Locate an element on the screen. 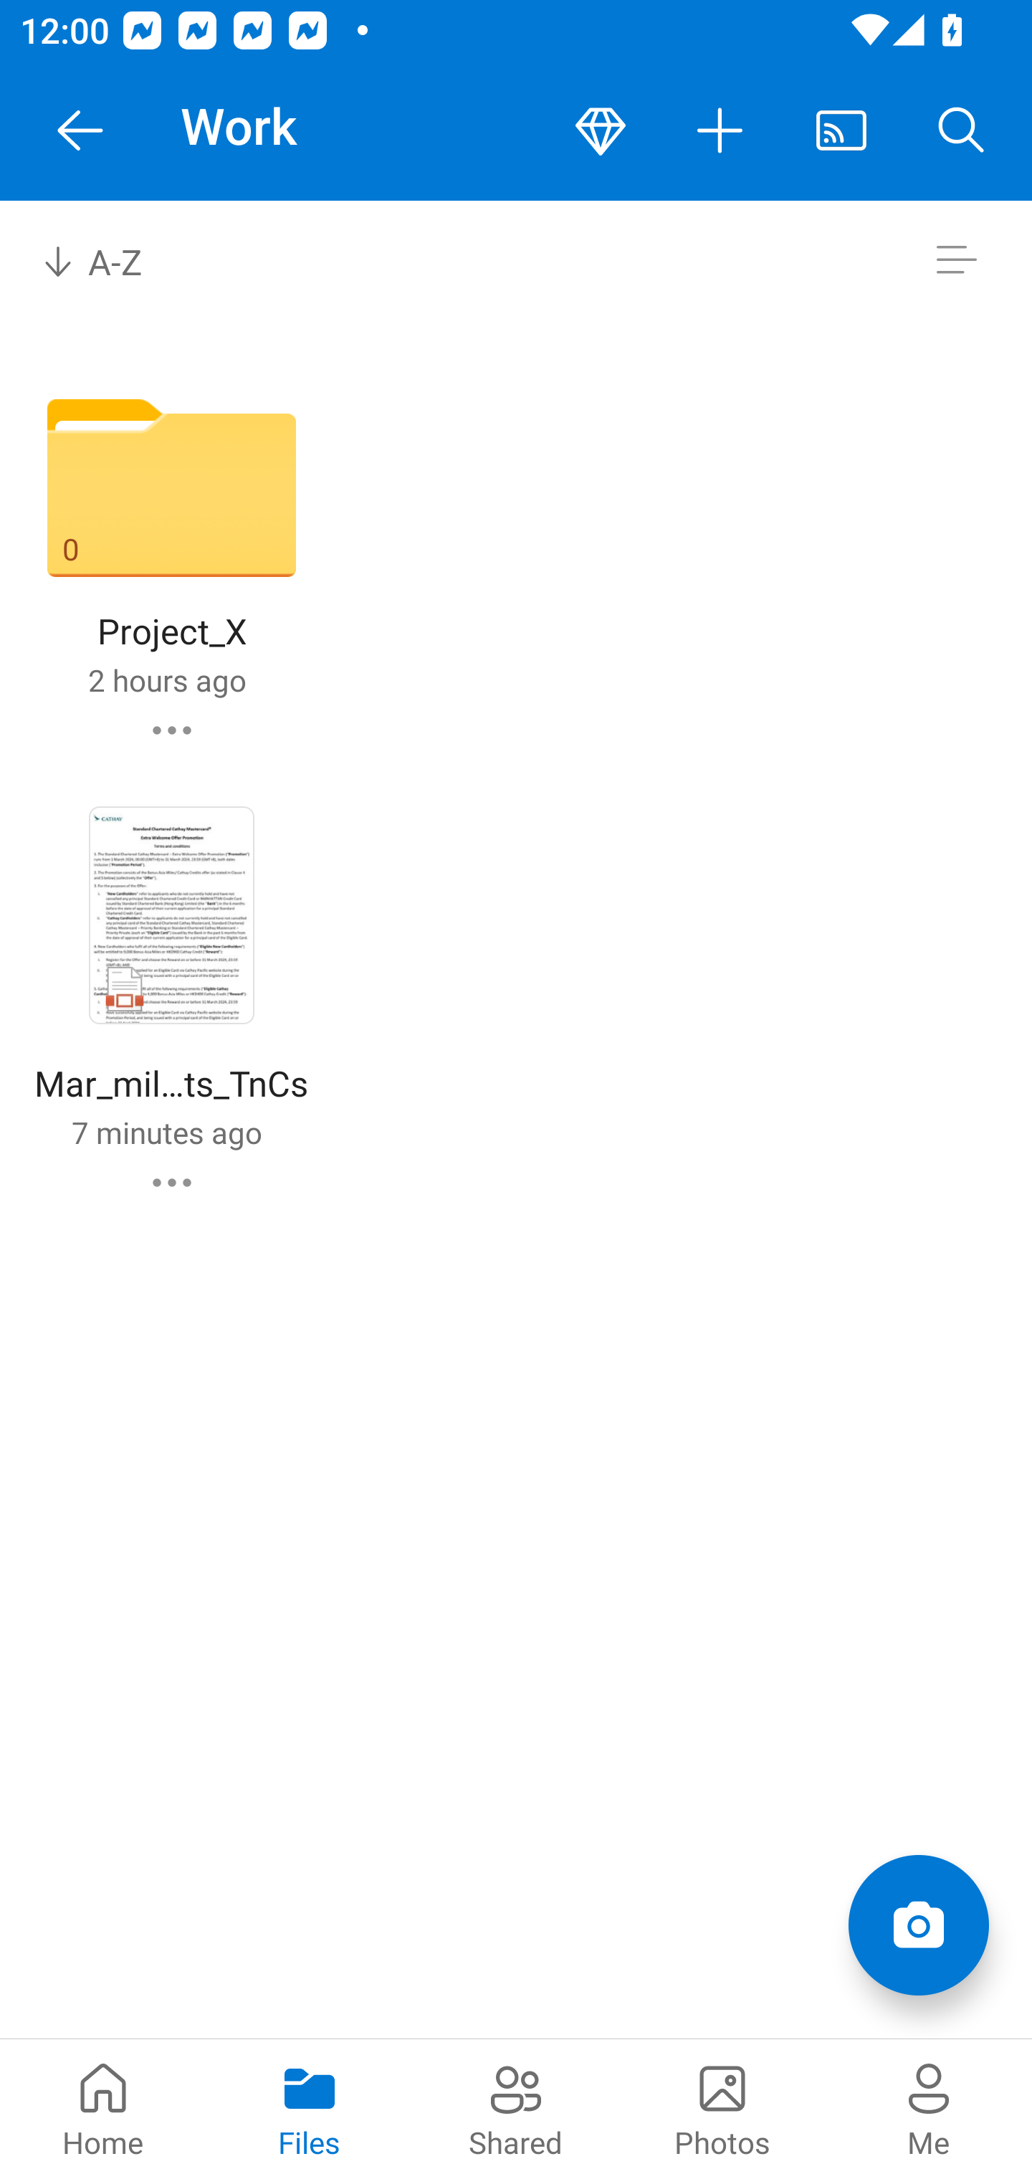 The width and height of the screenshot is (1032, 2179). Mar_miles_cathaycredits_TnCs commands is located at coordinates (172, 1183).